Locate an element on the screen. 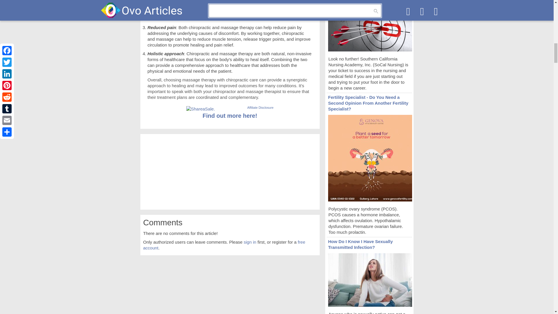 Image resolution: width=558 pixels, height=314 pixels. Find out more here! is located at coordinates (230, 116).